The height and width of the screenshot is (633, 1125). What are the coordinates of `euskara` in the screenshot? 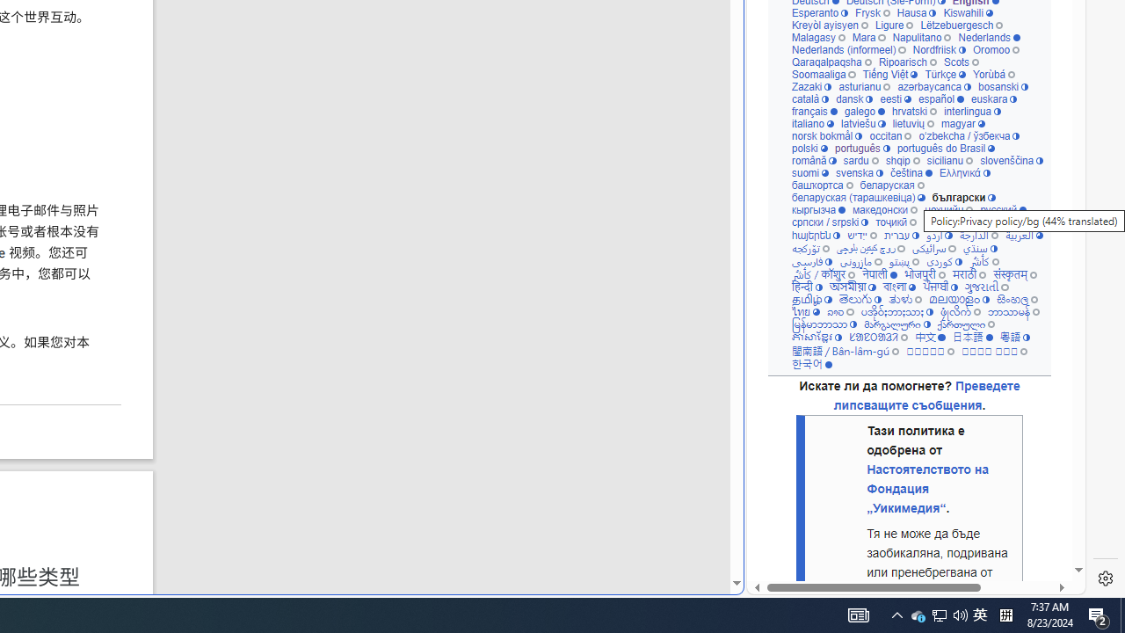 It's located at (993, 98).